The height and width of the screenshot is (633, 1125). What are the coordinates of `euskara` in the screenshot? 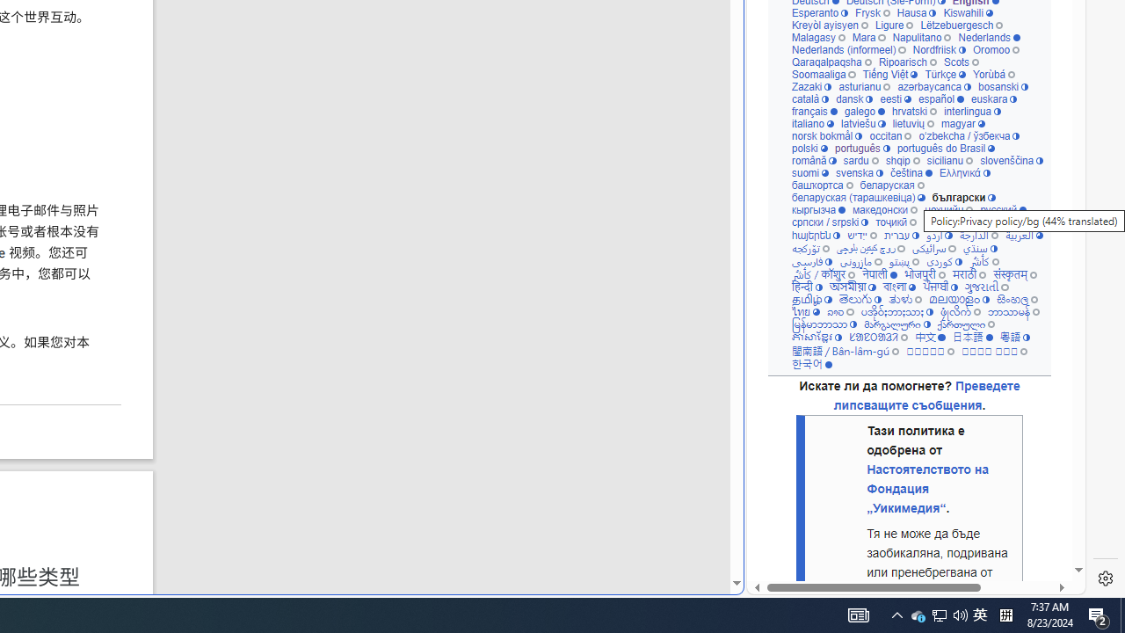 It's located at (993, 98).